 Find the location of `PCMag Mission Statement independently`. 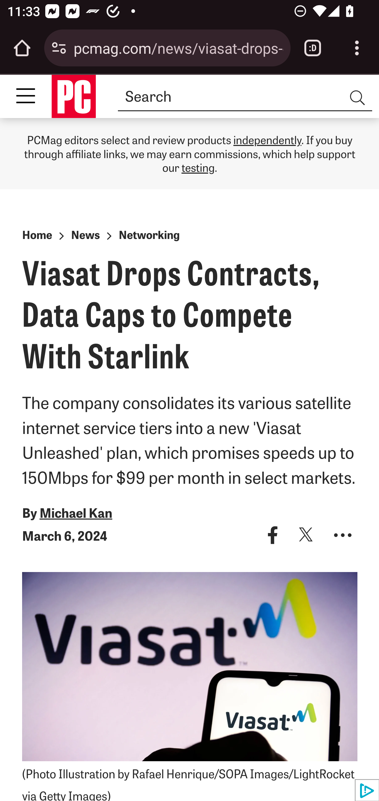

PCMag Mission Statement independently is located at coordinates (267, 139).